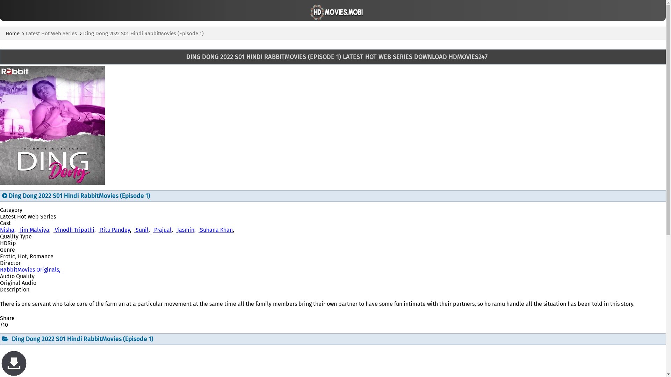  What do you see at coordinates (334, 11) in the screenshot?
I see `HDMovies247.in` at bounding box center [334, 11].